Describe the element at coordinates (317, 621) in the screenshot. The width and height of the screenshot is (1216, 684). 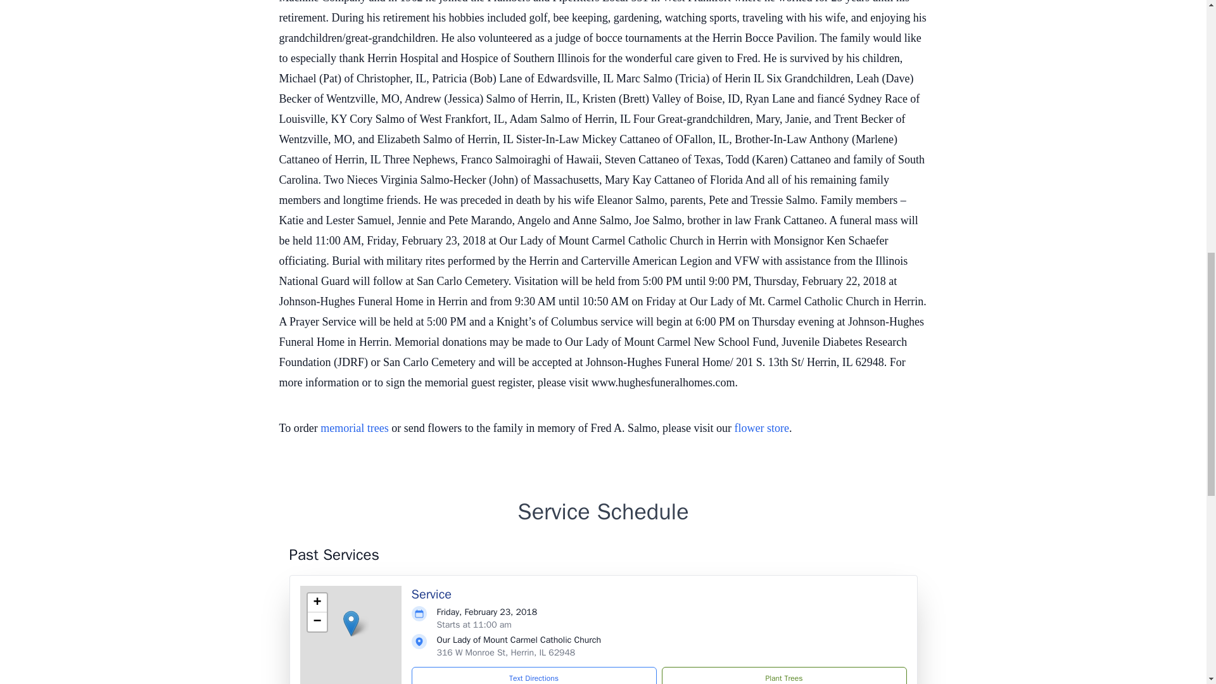
I see `Zoom out` at that location.